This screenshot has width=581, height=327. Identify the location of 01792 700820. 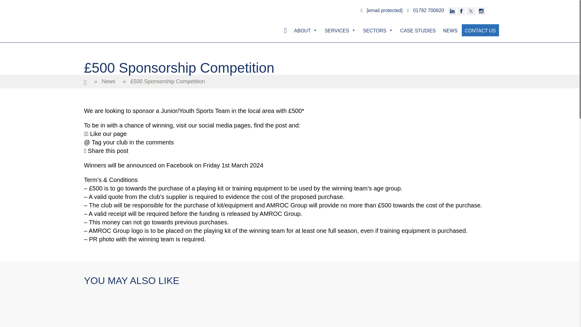
(427, 10).